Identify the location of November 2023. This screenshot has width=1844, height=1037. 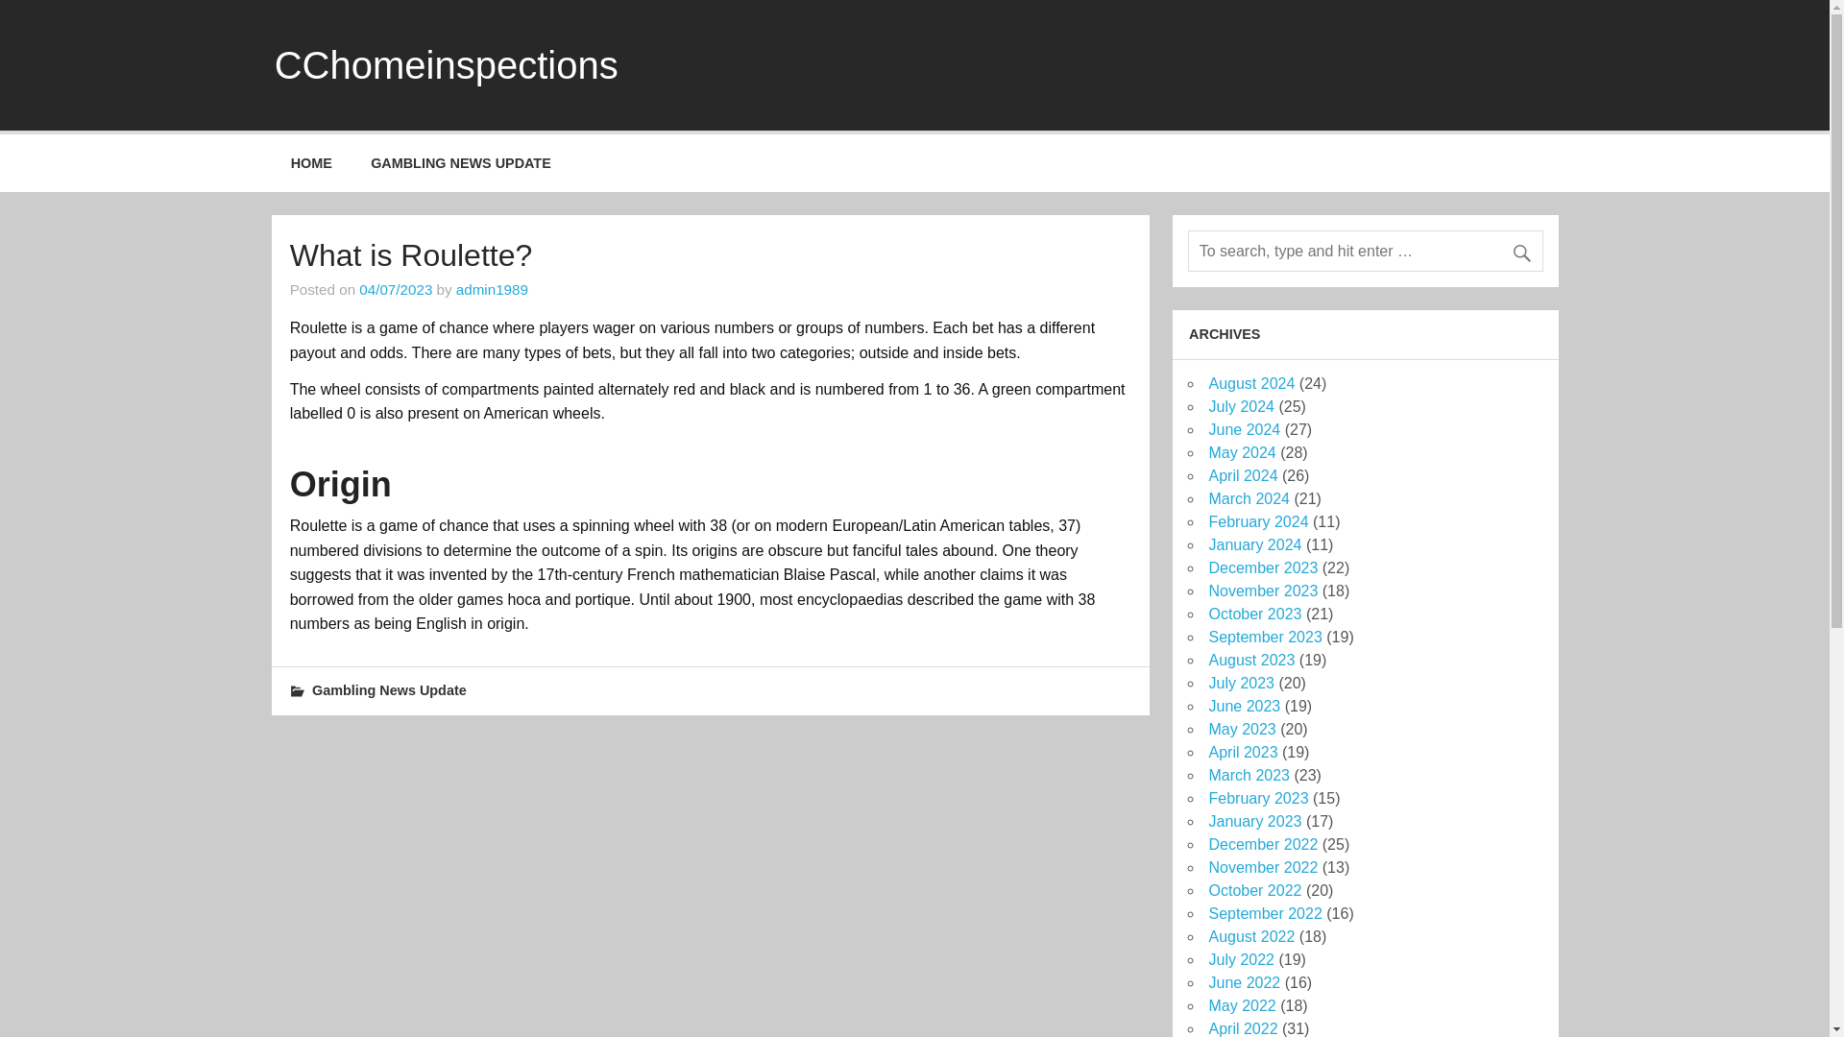
(1262, 591).